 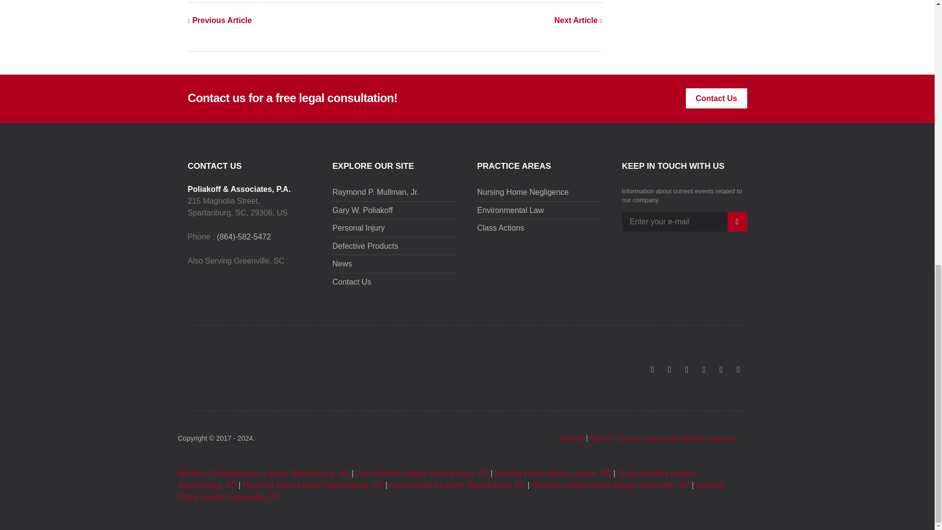 I want to click on Contact Us, so click(x=716, y=98).